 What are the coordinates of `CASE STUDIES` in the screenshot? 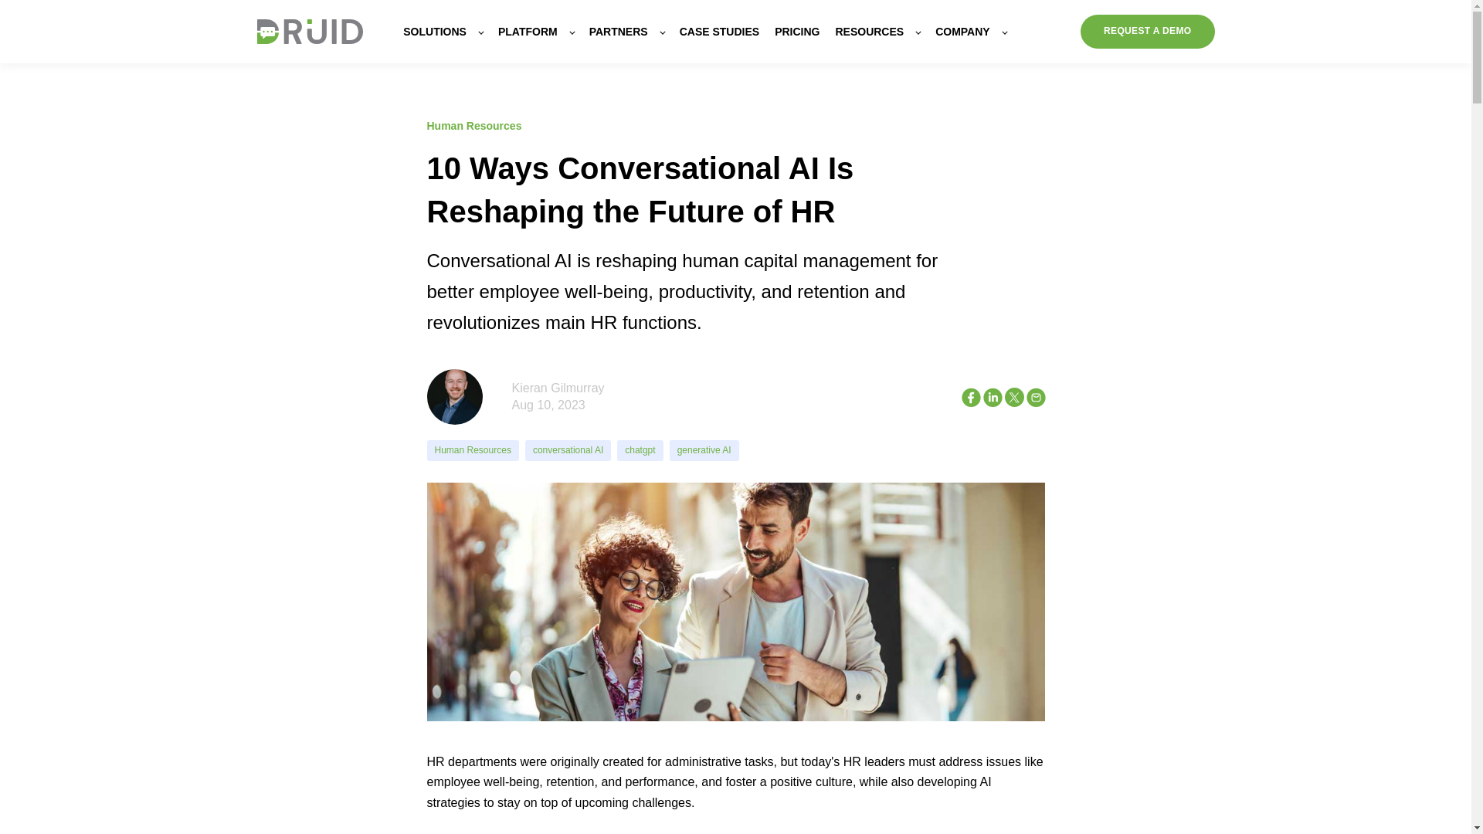 It's located at (719, 31).